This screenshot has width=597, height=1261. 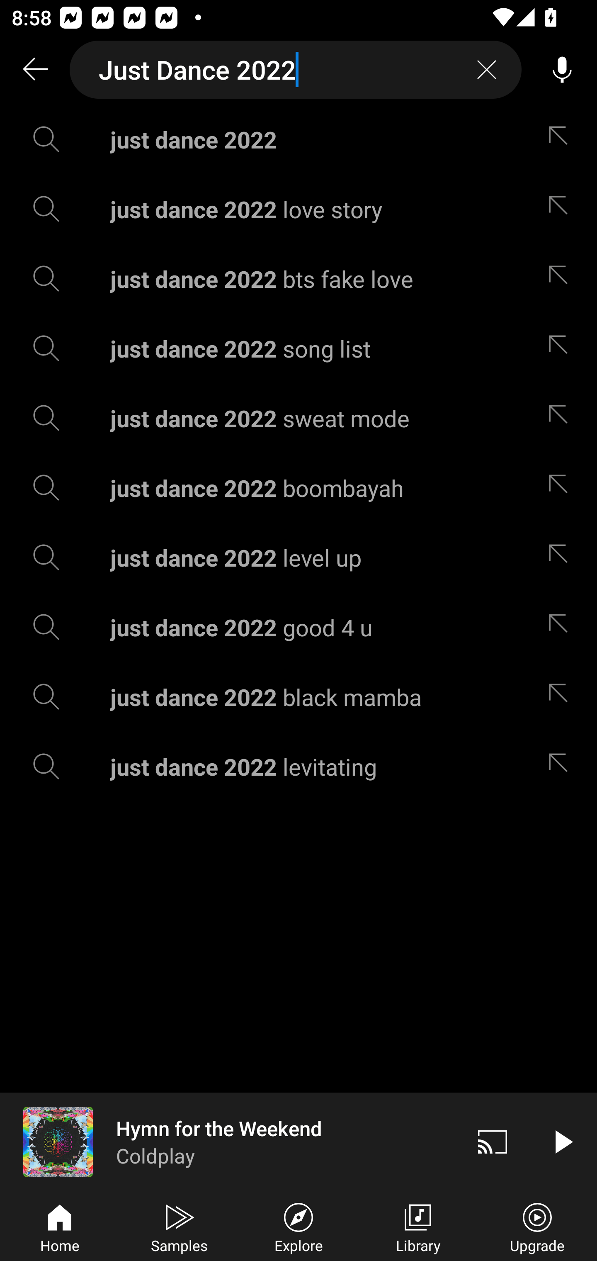 I want to click on Hymn for the Weekend Coldplay, so click(x=229, y=1142).